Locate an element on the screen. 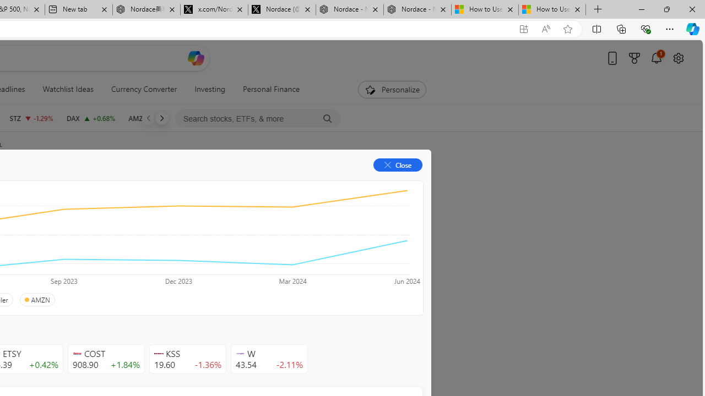  Search stocks, ETFs, & more is located at coordinates (258, 119).